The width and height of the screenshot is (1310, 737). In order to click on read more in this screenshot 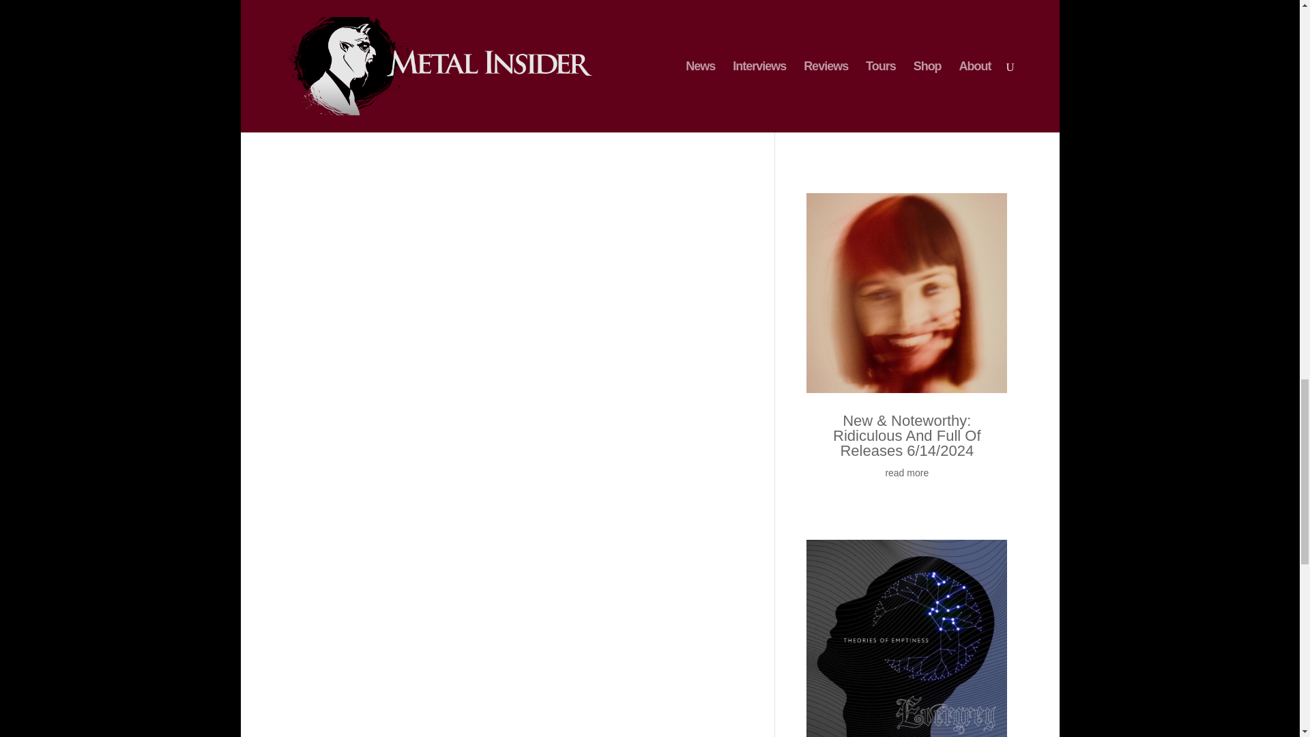, I will do `click(907, 126)`.